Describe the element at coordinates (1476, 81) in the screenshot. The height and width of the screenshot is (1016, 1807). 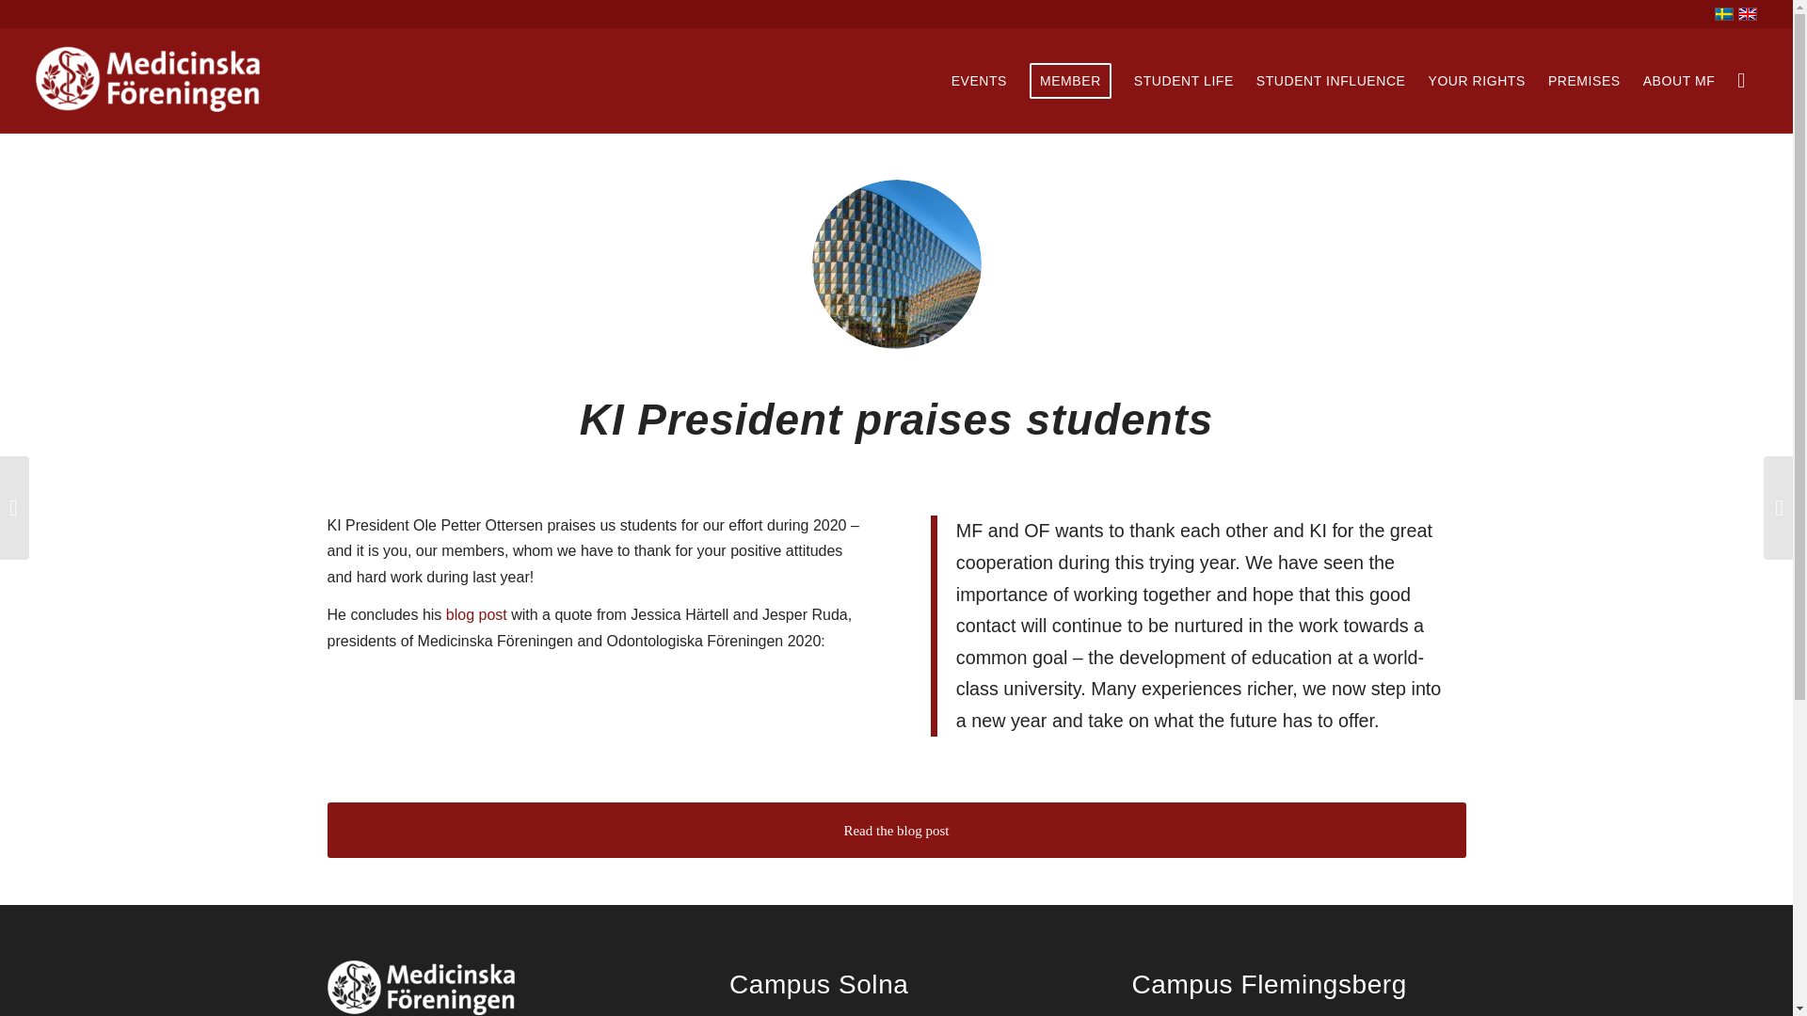
I see `YOUR RIGHTS` at that location.